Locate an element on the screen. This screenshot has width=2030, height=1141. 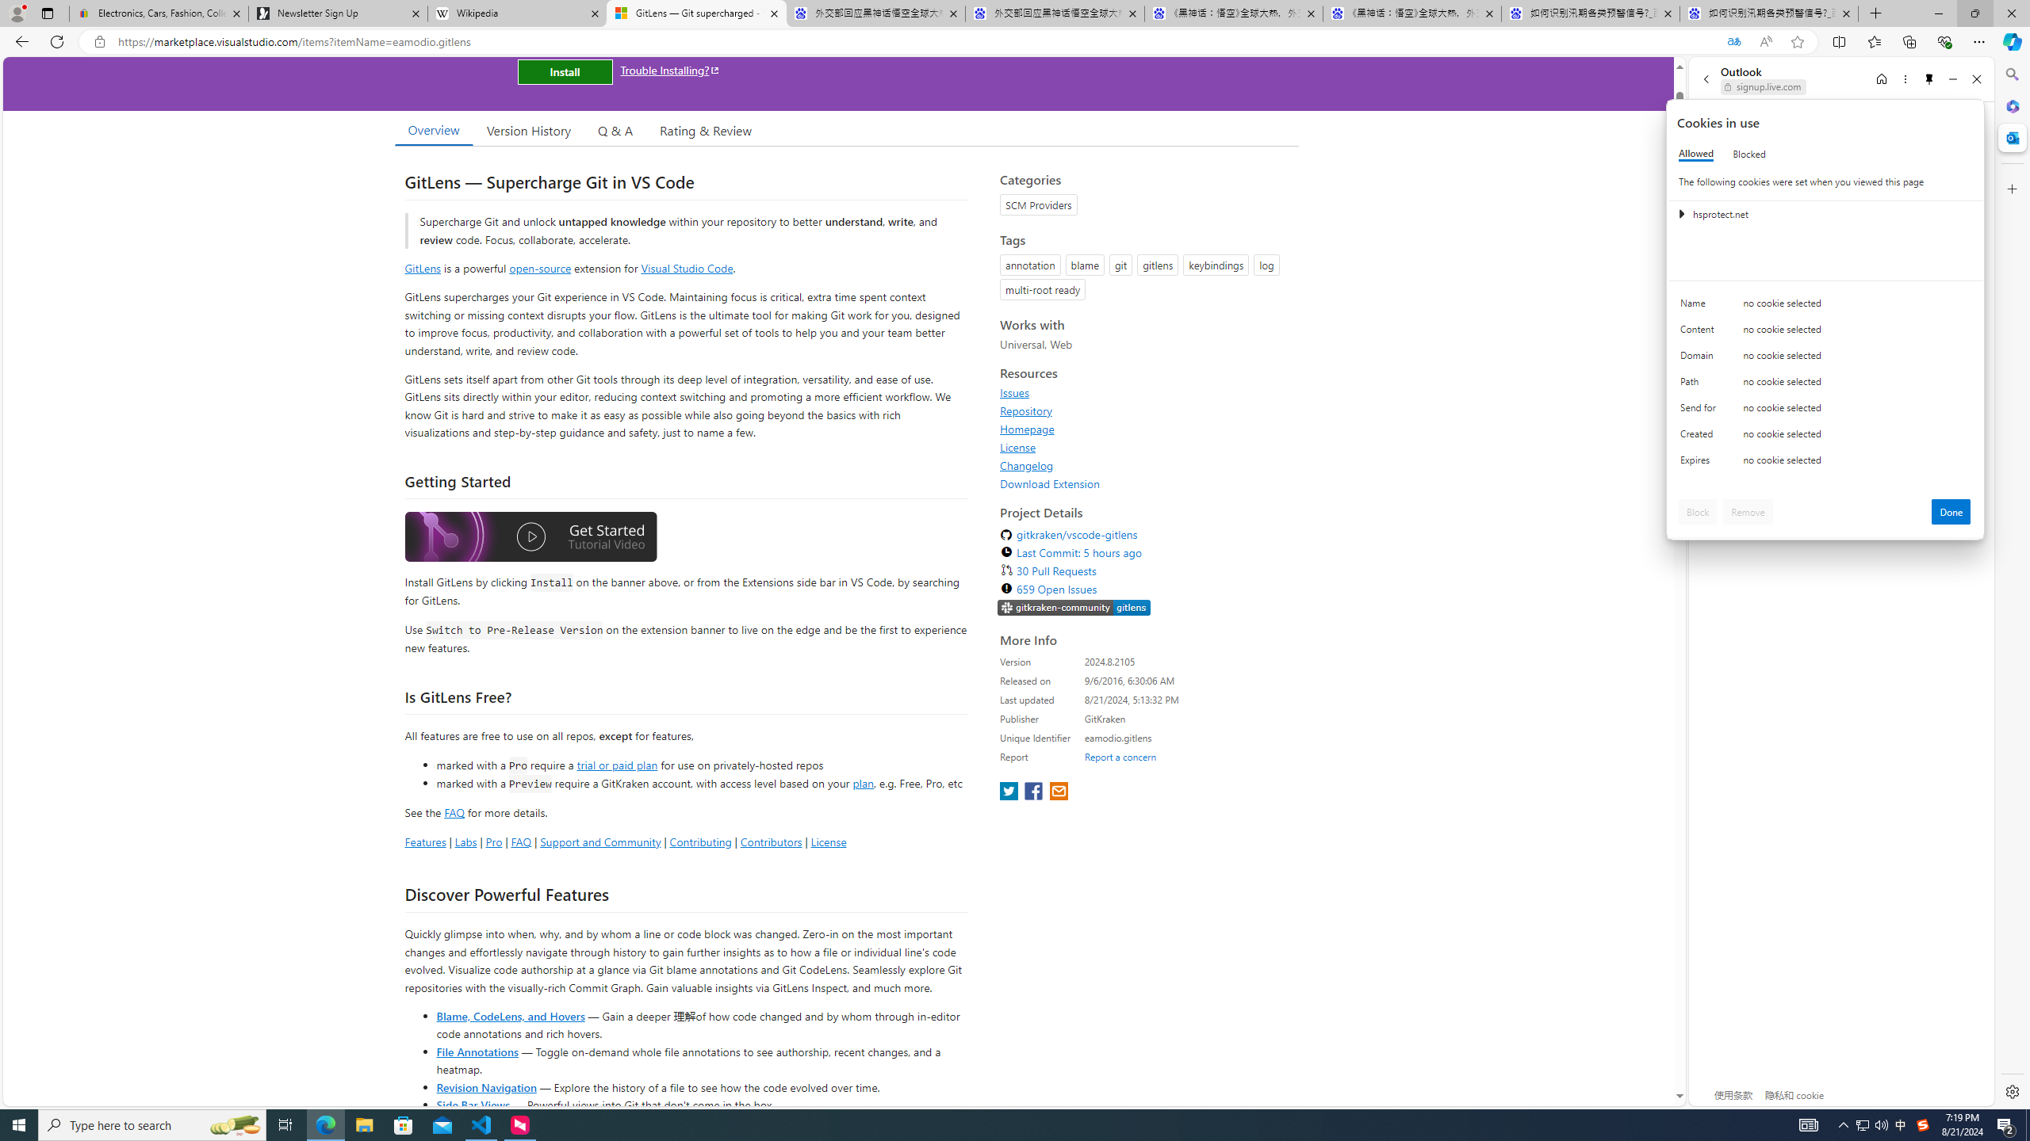
Remove is located at coordinates (1748, 512).